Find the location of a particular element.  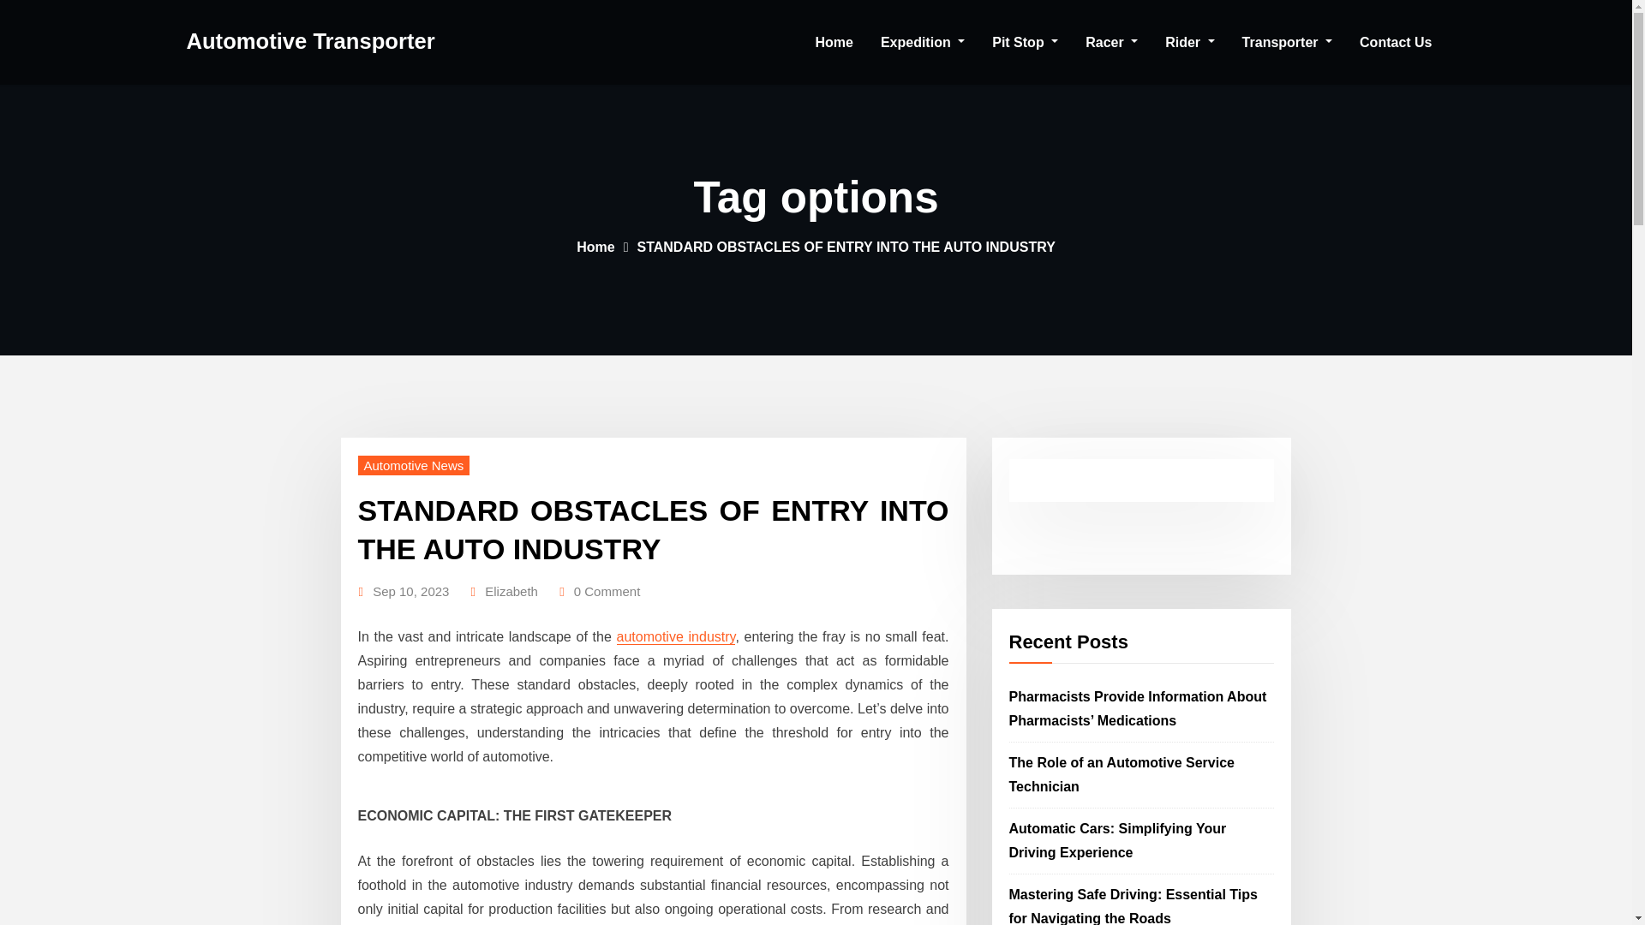

0 Comment is located at coordinates (607, 592).